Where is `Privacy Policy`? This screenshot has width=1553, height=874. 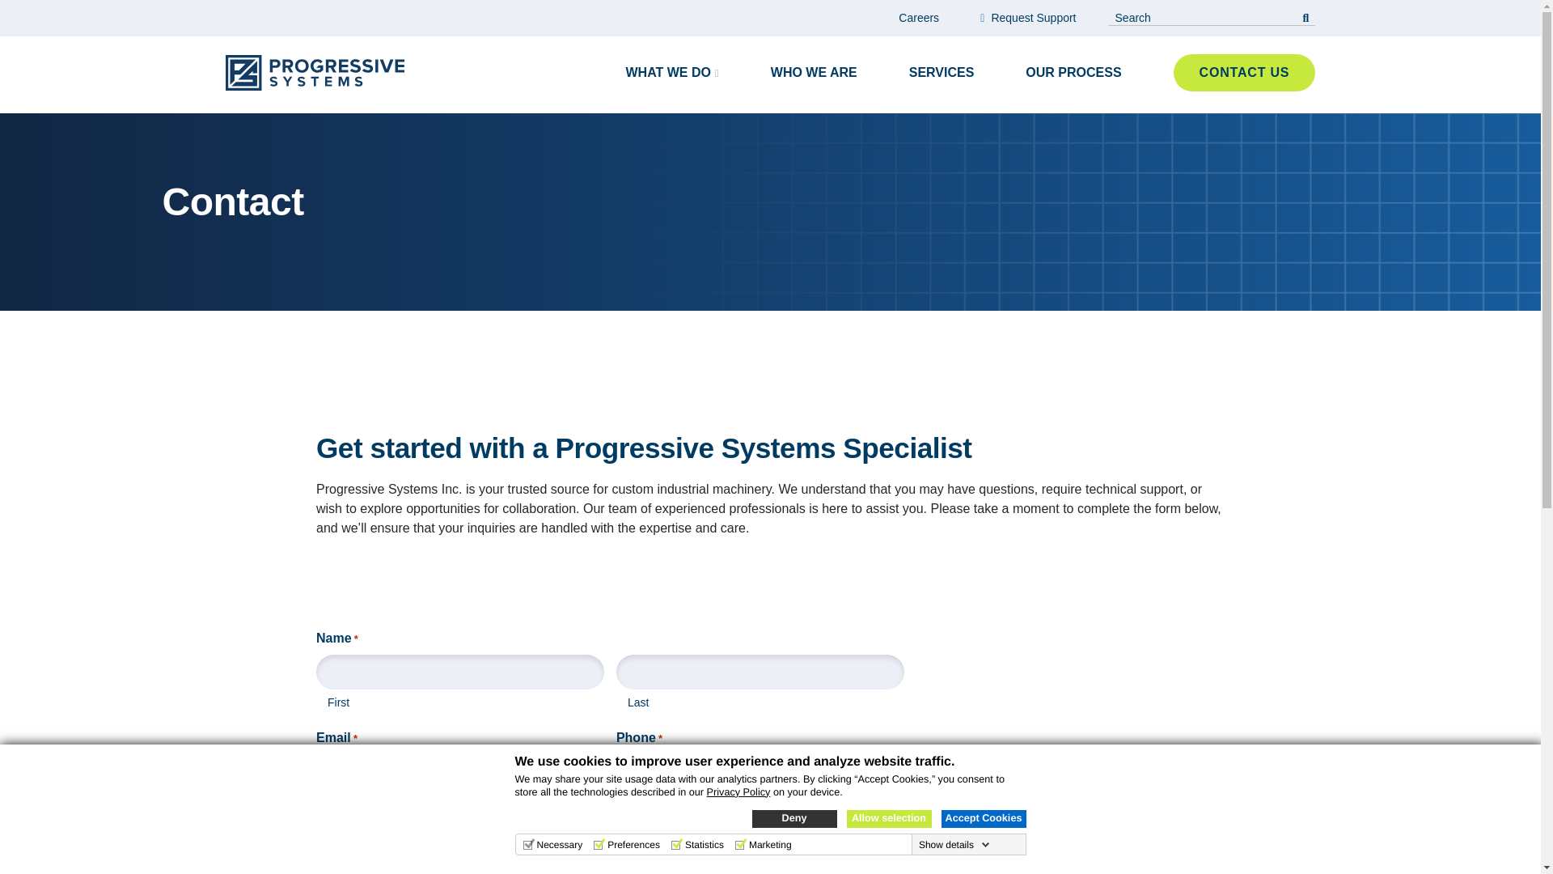 Privacy Policy is located at coordinates (738, 792).